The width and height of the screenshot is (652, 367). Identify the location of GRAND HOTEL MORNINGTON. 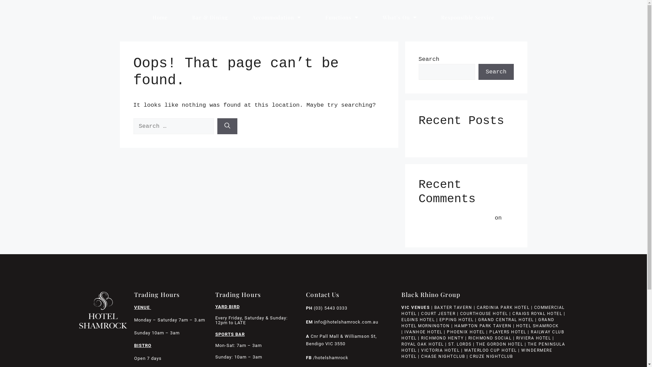
(478, 323).